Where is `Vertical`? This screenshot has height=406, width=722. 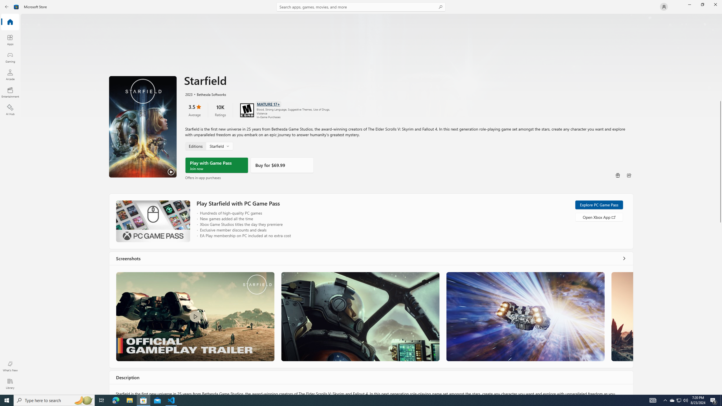
Vertical is located at coordinates (720, 204).